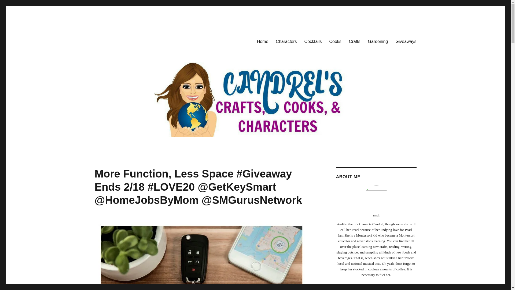 Image resolution: width=515 pixels, height=290 pixels. I want to click on Gardening, so click(378, 41).